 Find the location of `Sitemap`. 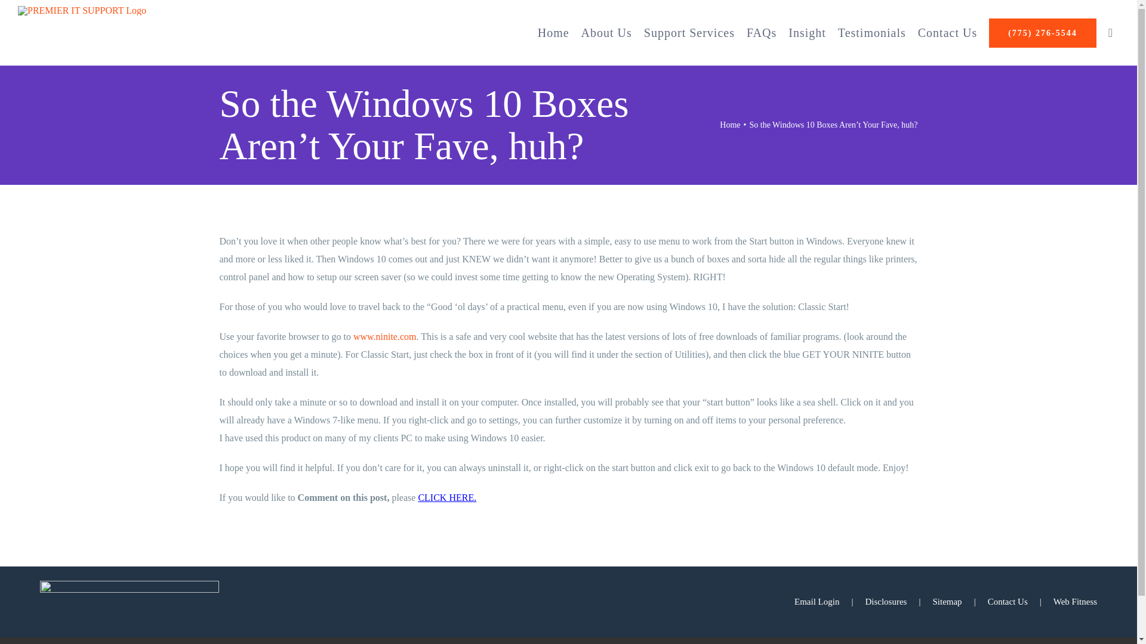

Sitemap is located at coordinates (960, 601).